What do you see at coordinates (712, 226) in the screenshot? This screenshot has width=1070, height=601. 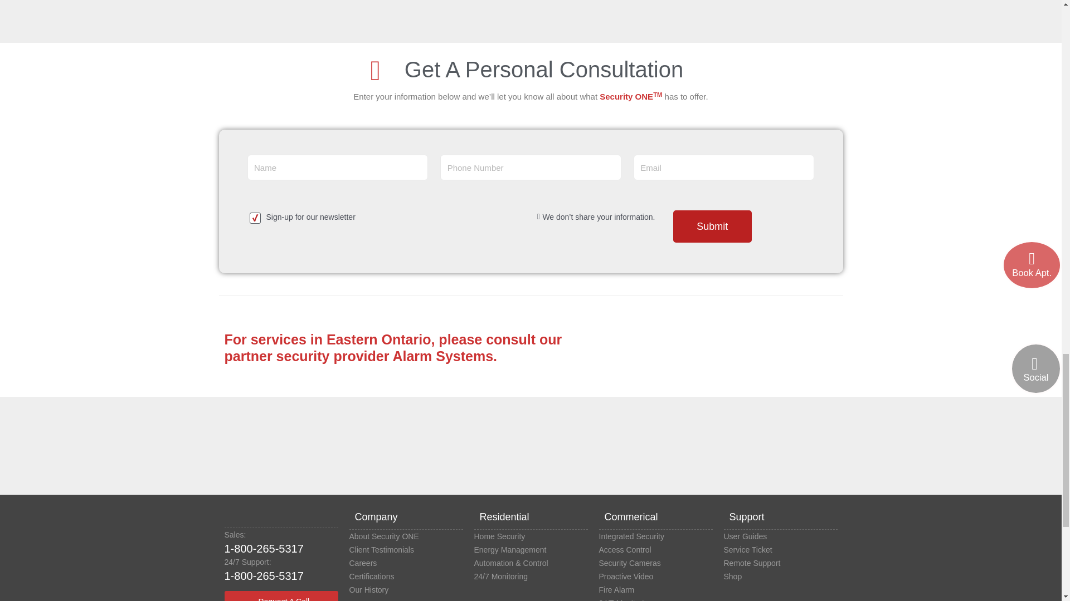 I see `Submit` at bounding box center [712, 226].